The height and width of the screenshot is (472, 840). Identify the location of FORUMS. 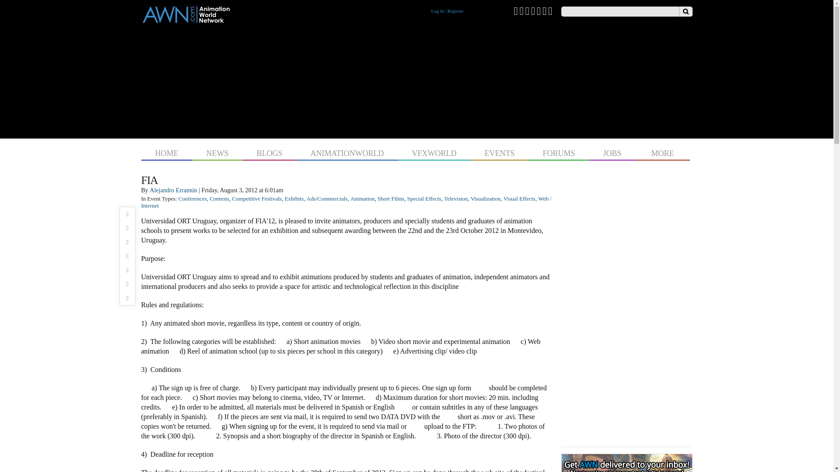
(558, 152).